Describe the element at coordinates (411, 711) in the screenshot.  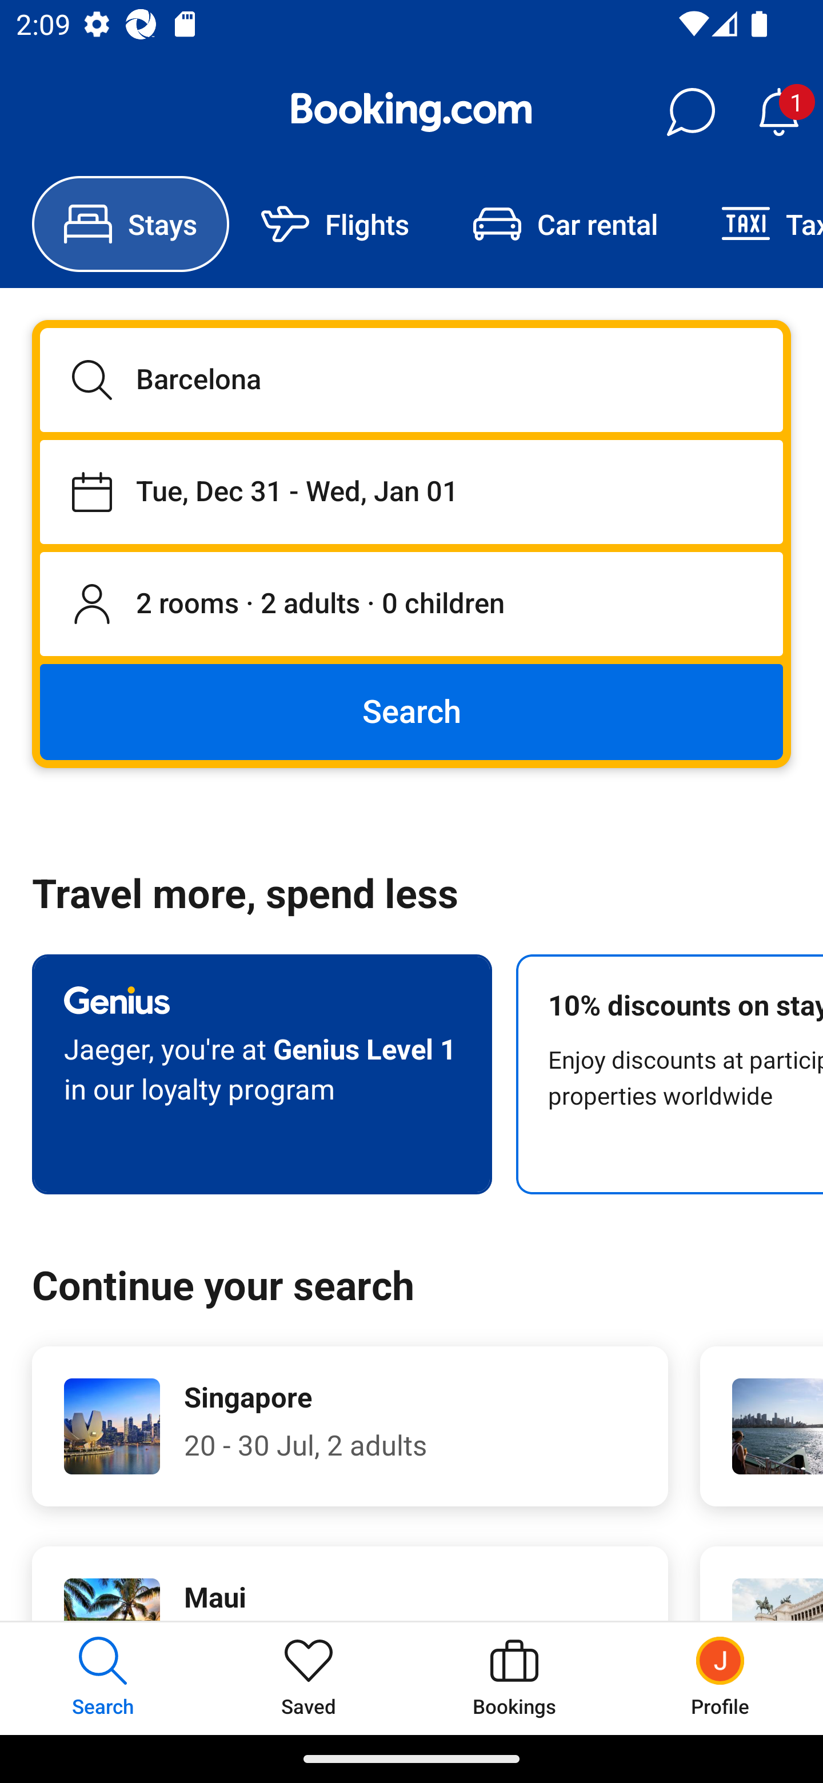
I see `Search` at that location.